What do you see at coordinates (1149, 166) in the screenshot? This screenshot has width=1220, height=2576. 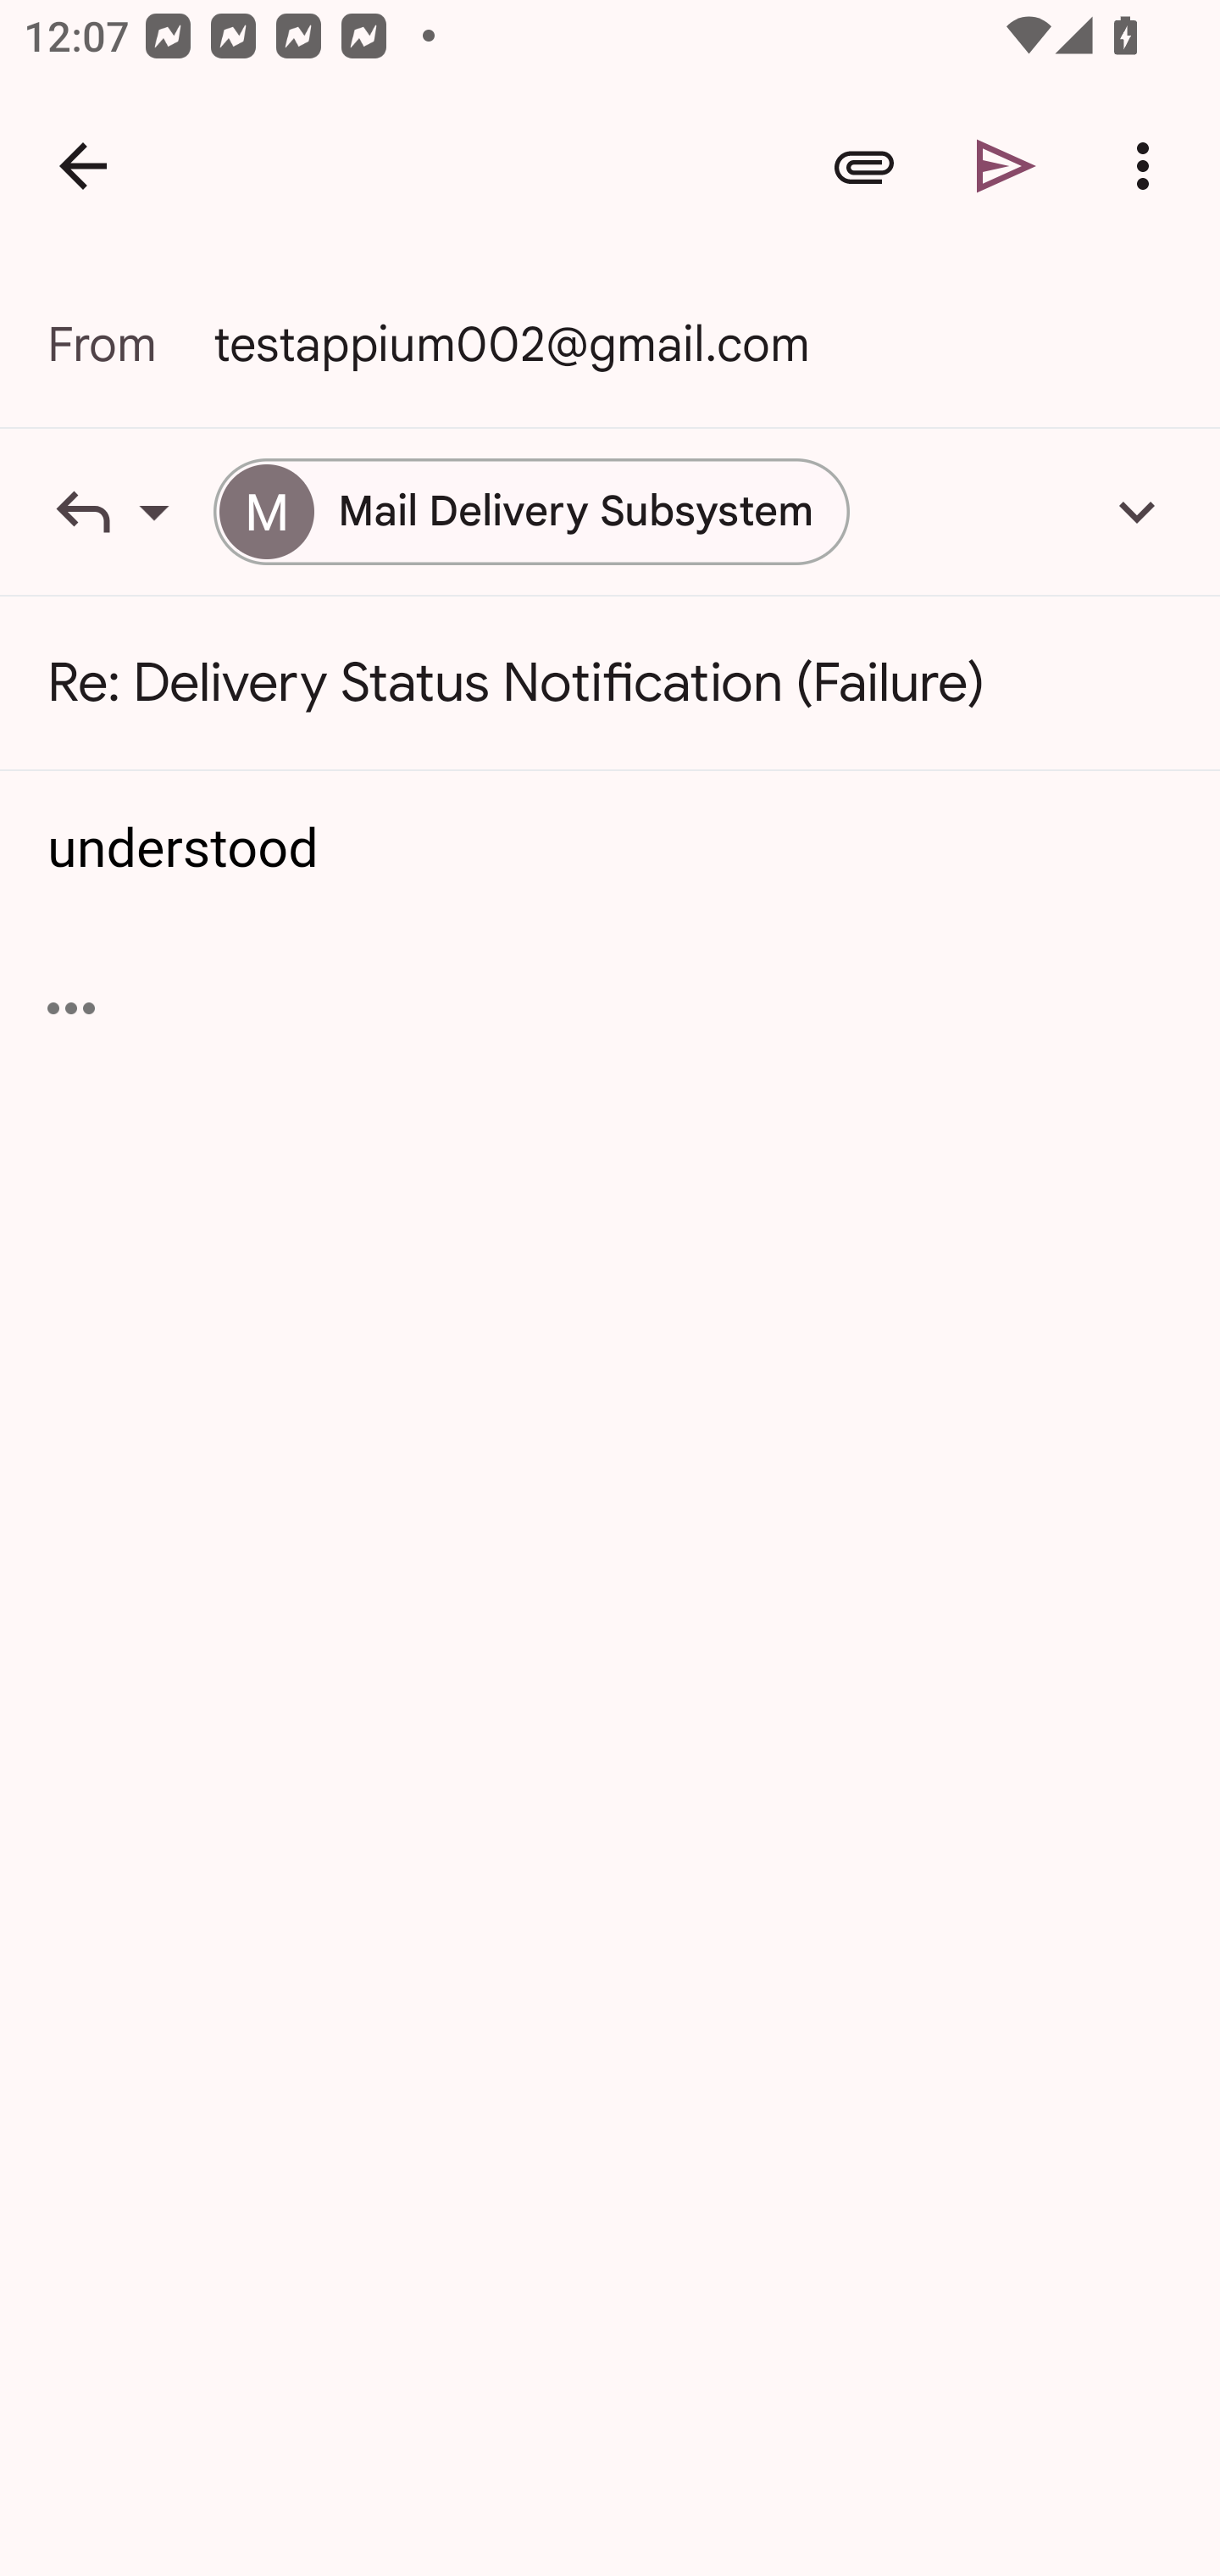 I see `More options` at bounding box center [1149, 166].